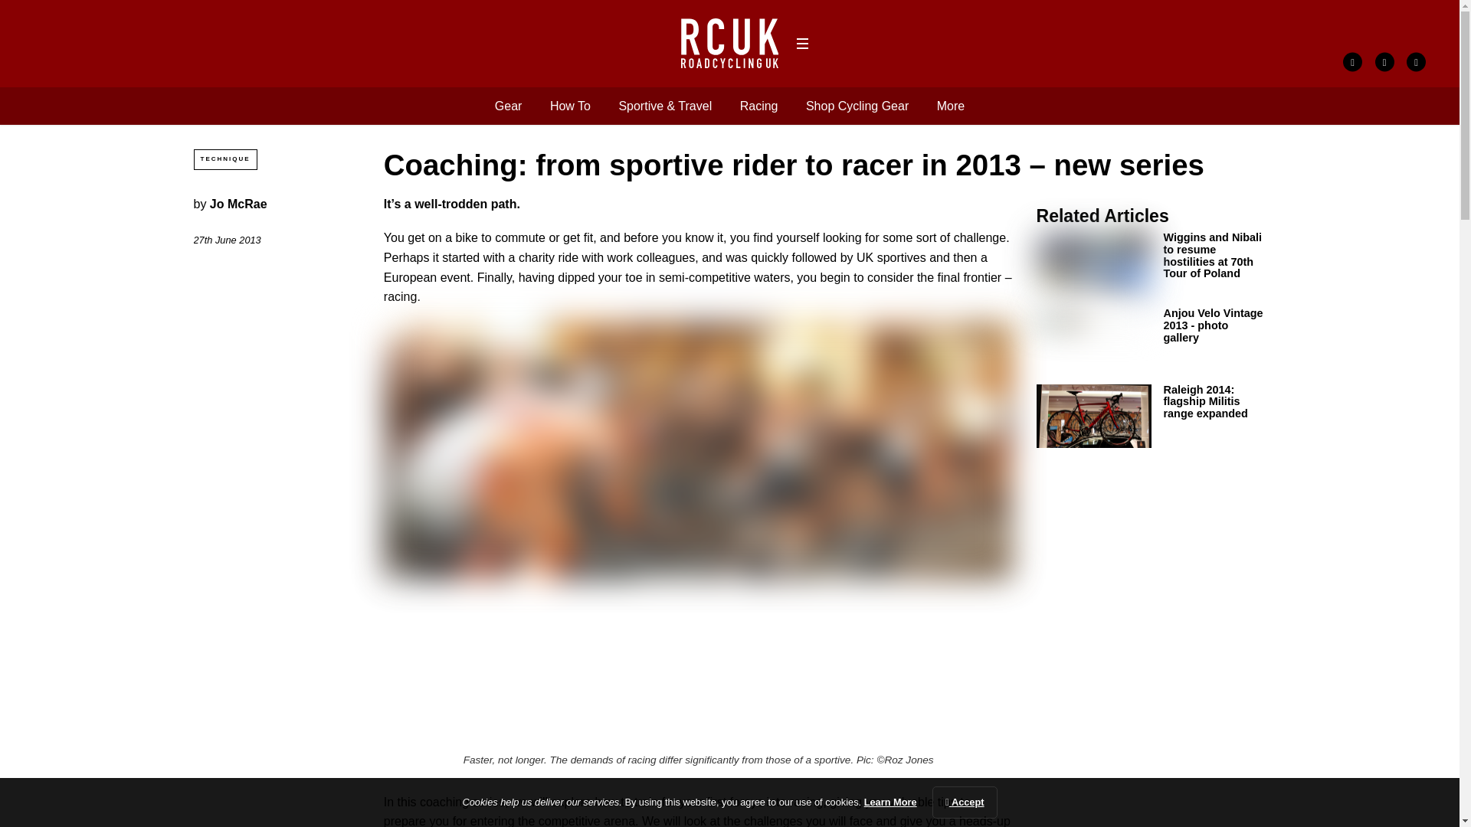 The image size is (1471, 827). I want to click on Follow us on Twitter, so click(1385, 62).